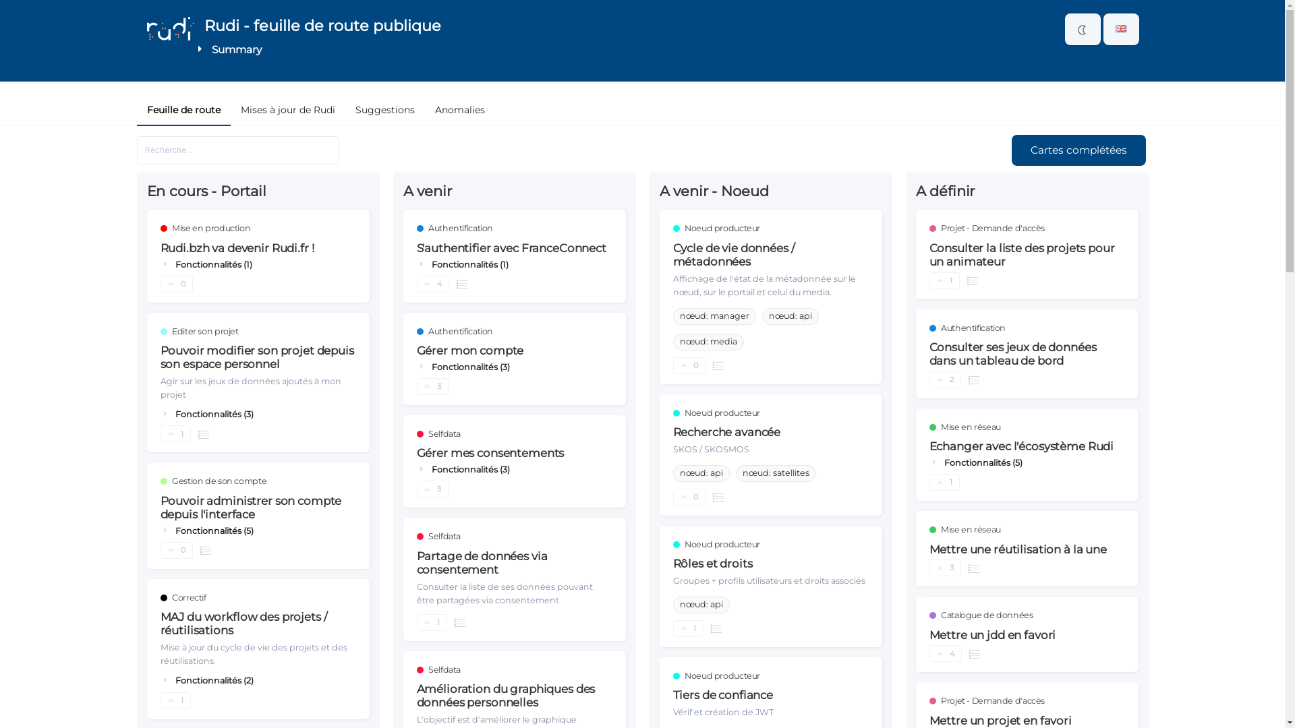  What do you see at coordinates (975, 654) in the screenshot?
I see `More details` at bounding box center [975, 654].